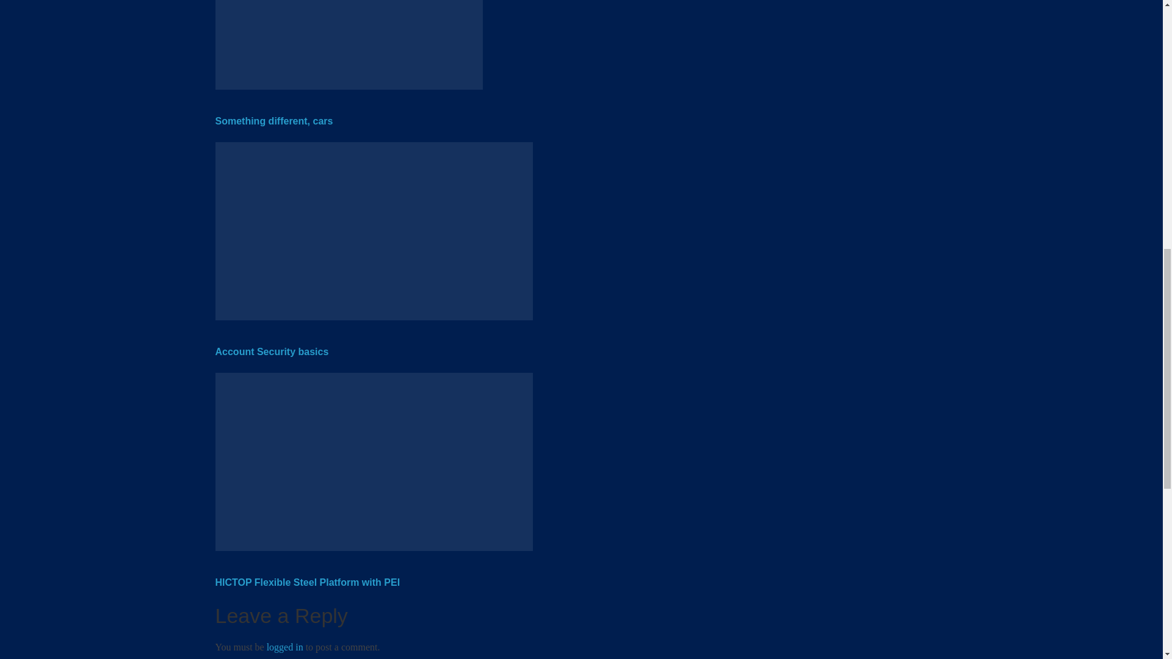 Image resolution: width=1172 pixels, height=659 pixels. What do you see at coordinates (273, 121) in the screenshot?
I see `Something different, cars` at bounding box center [273, 121].